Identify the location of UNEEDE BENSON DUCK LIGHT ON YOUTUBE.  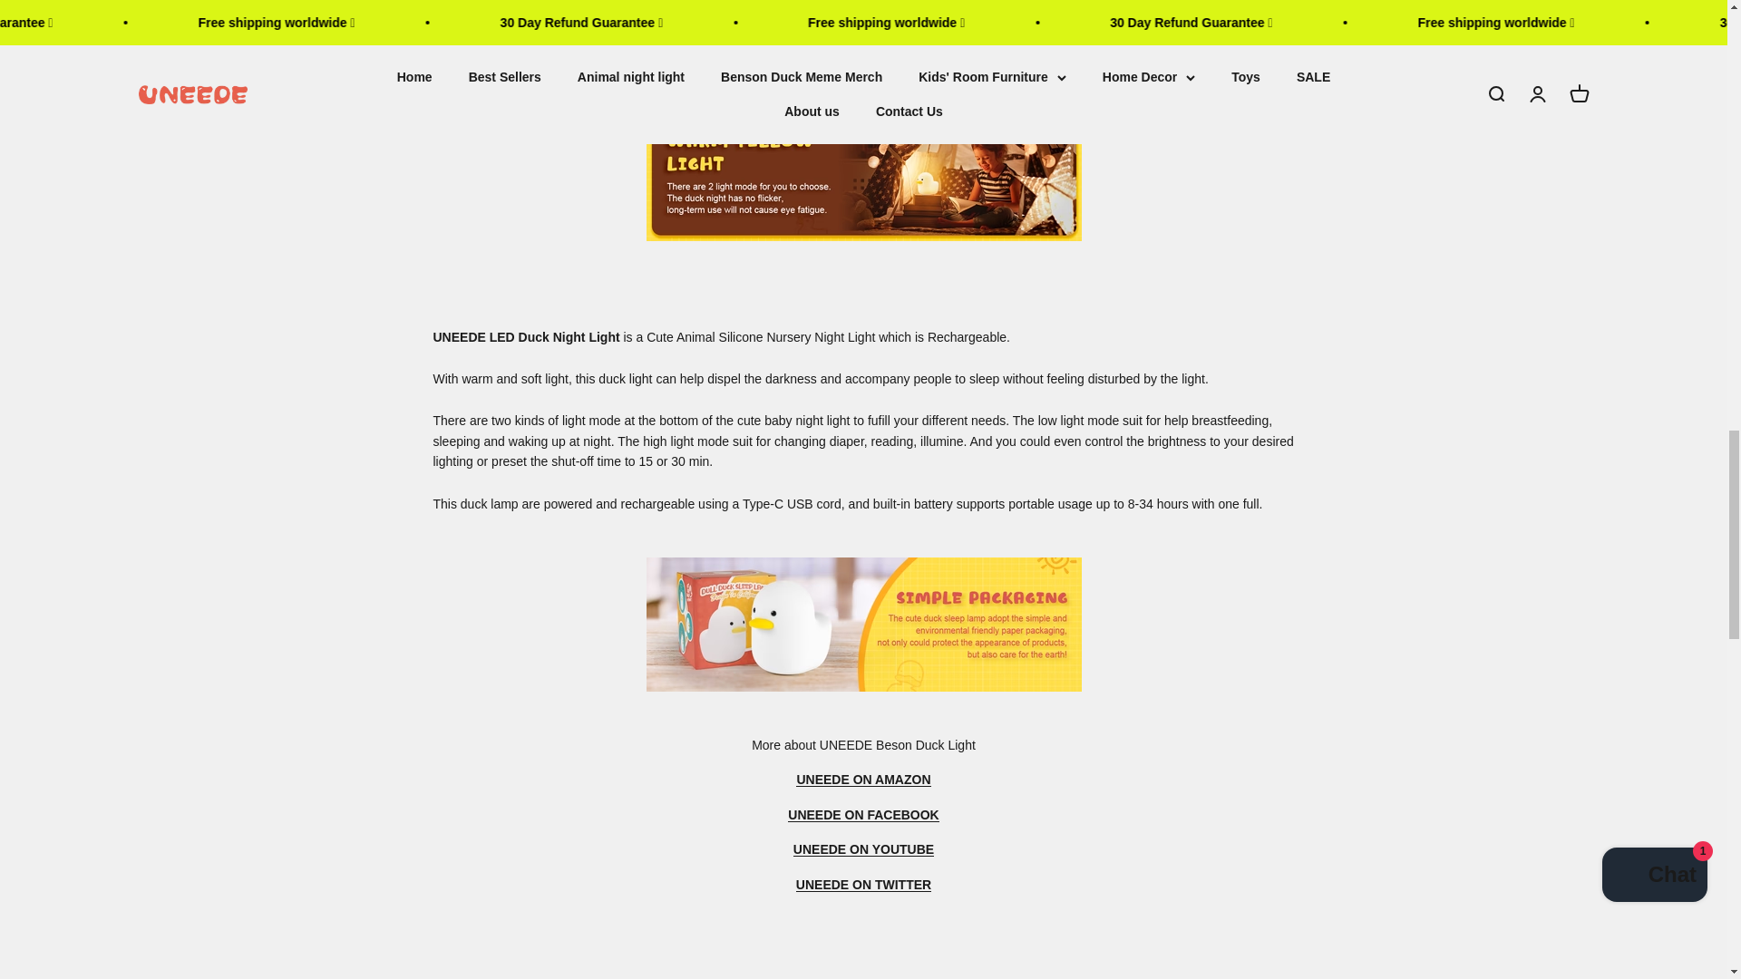
(863, 848).